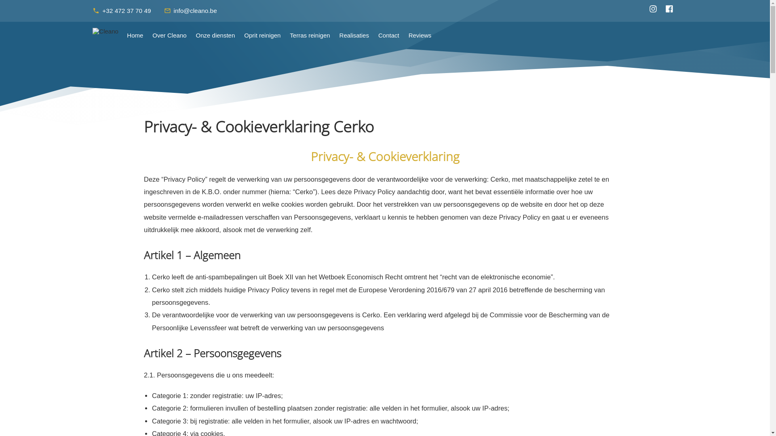 Image resolution: width=776 pixels, height=436 pixels. I want to click on Cleano, so click(105, 31).